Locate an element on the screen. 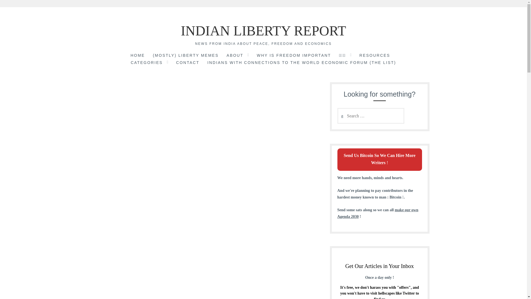  ABOUT is located at coordinates (235, 56).